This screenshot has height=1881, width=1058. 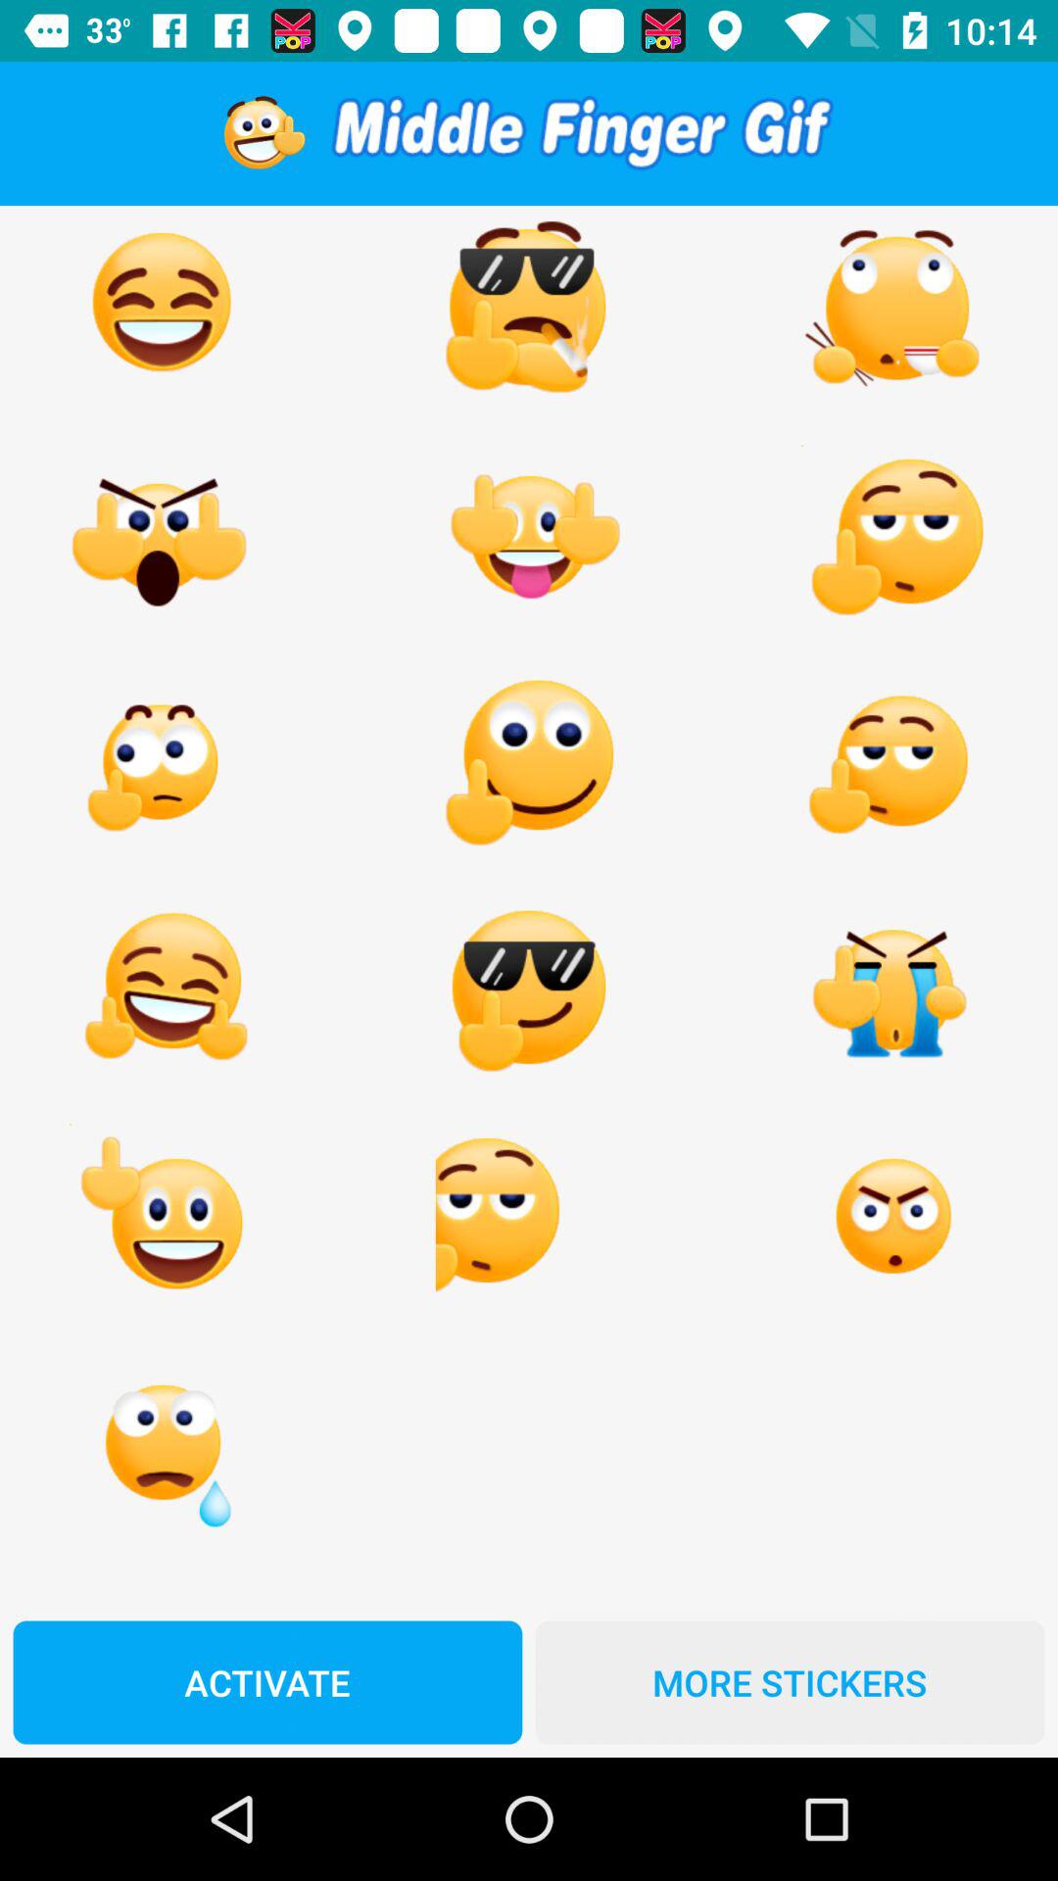 I want to click on click on first row second image, so click(x=527, y=312).